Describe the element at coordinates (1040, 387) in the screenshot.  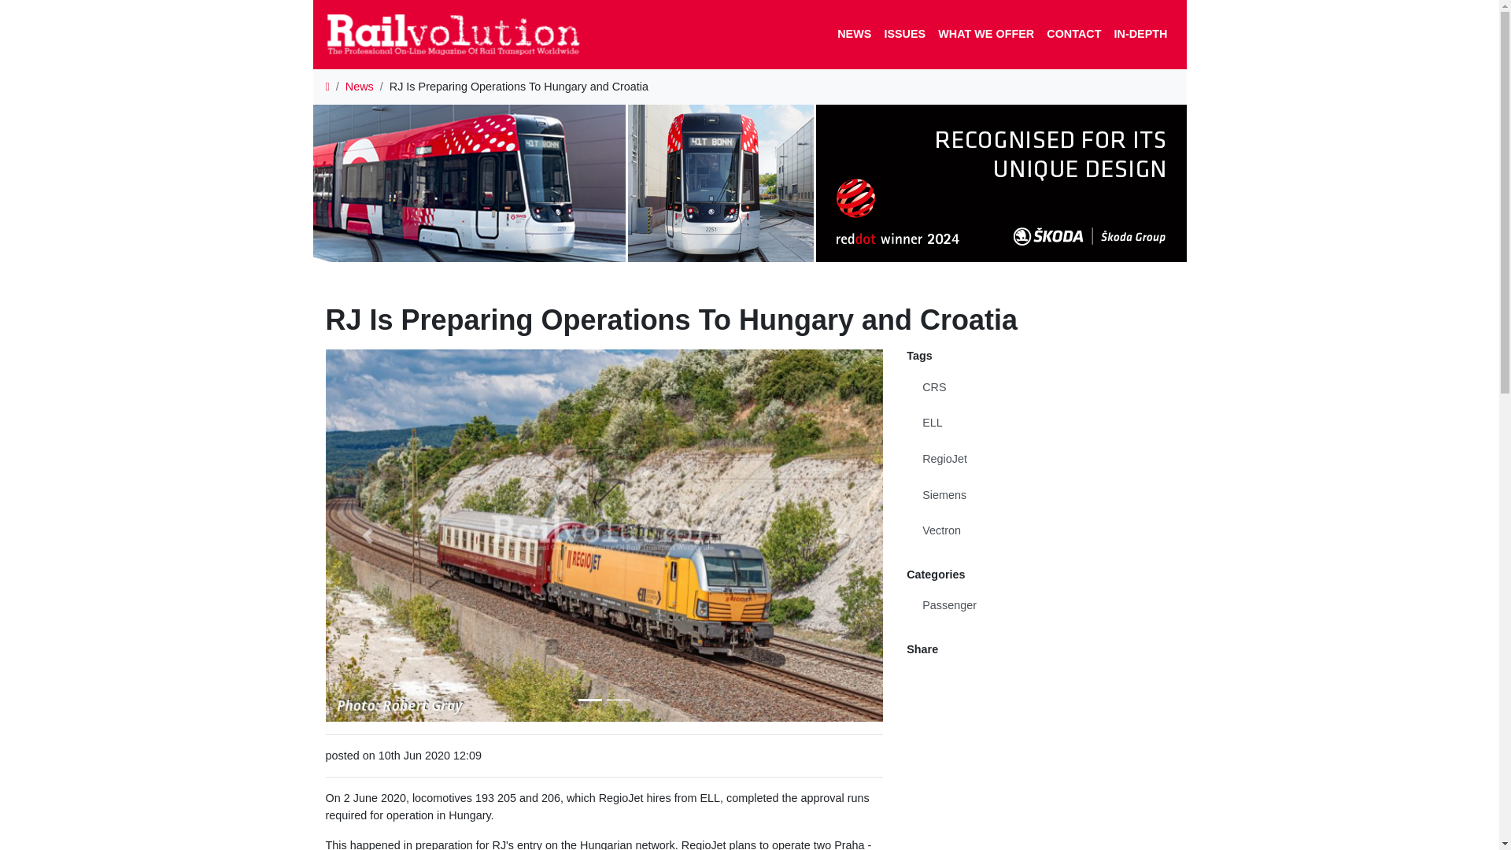
I see `CRS` at that location.